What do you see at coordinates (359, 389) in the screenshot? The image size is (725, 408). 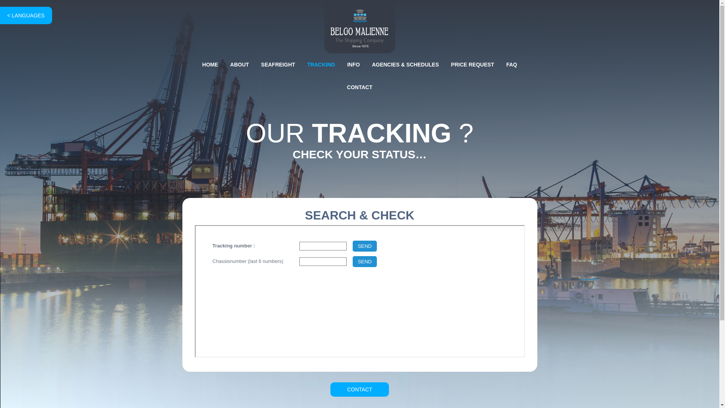 I see `CONTACT` at bounding box center [359, 389].